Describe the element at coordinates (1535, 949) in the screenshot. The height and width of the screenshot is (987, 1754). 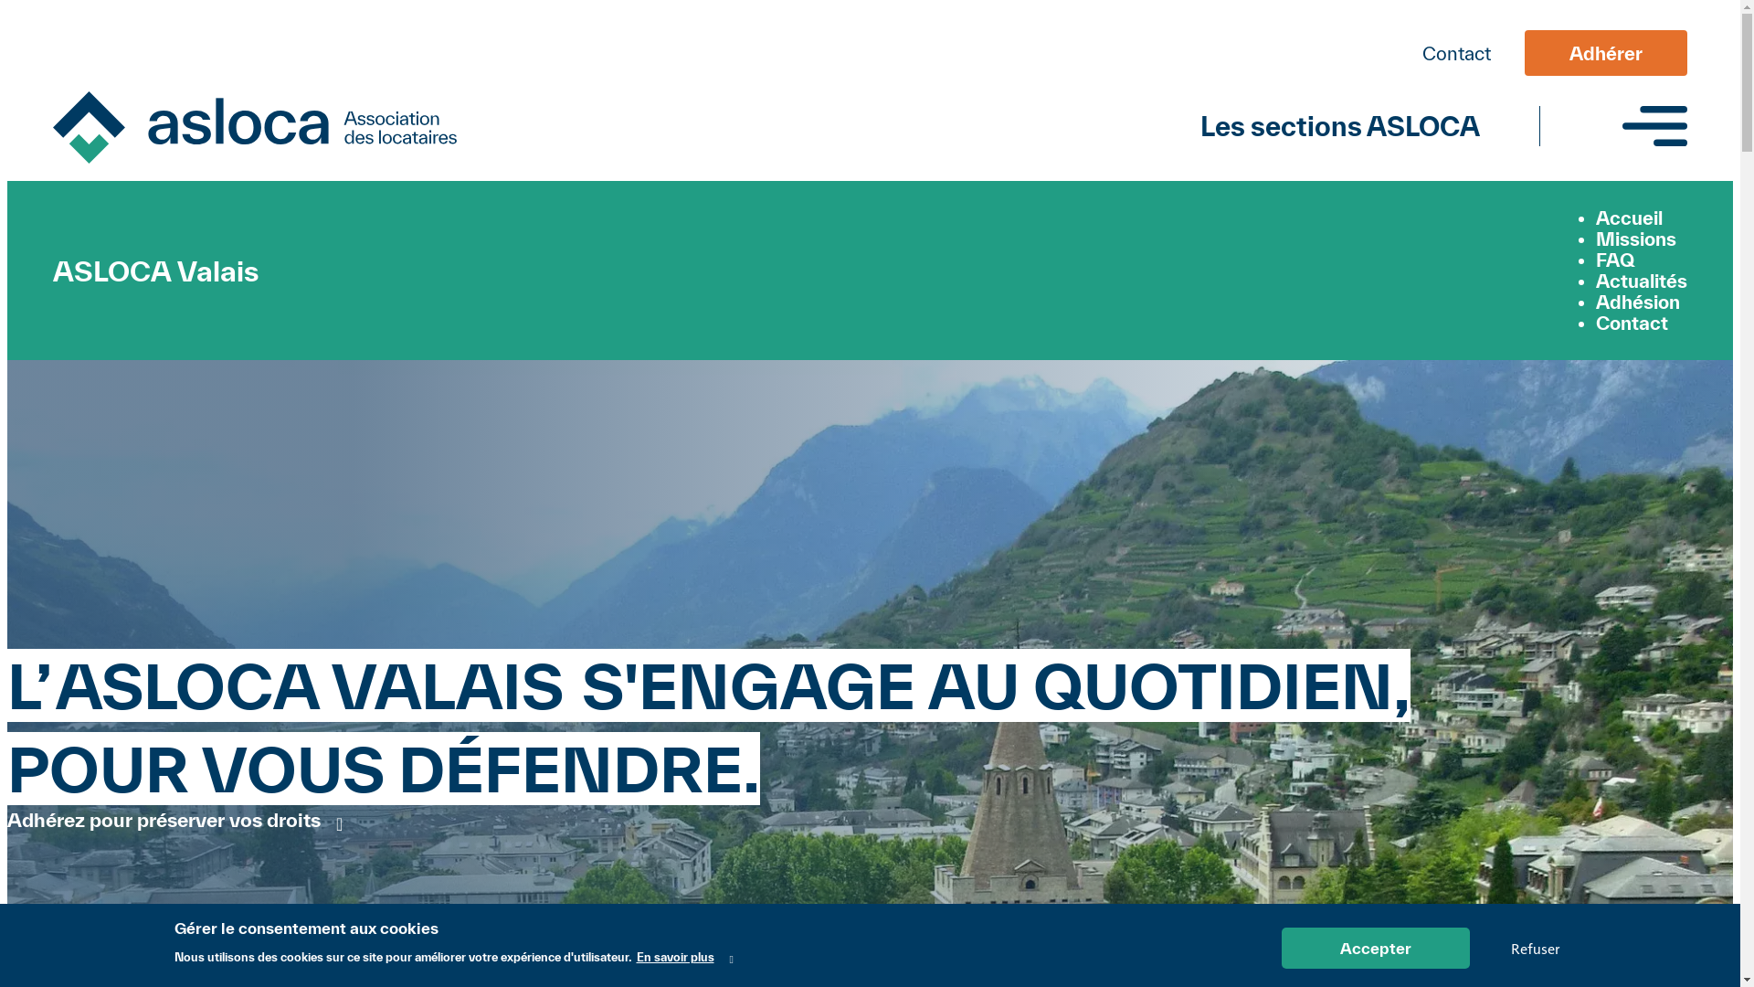
I see `Refuser` at that location.